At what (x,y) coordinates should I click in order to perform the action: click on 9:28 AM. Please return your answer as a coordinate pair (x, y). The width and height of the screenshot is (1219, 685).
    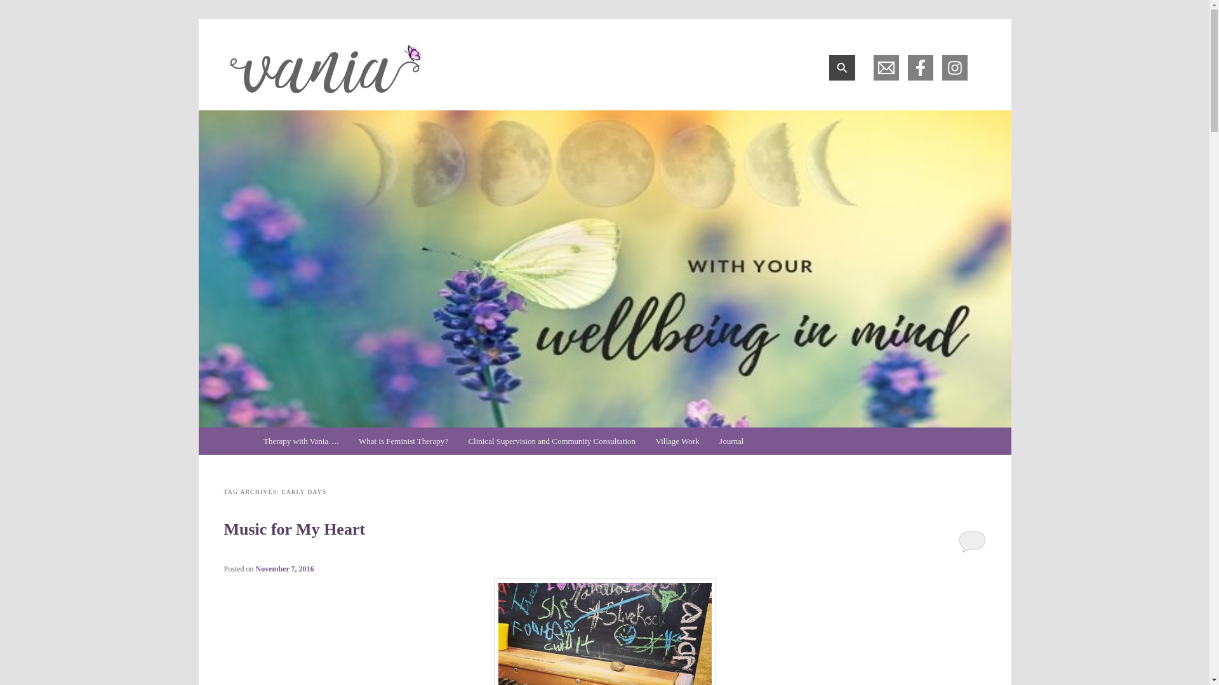
    Looking at the image, I should click on (285, 568).